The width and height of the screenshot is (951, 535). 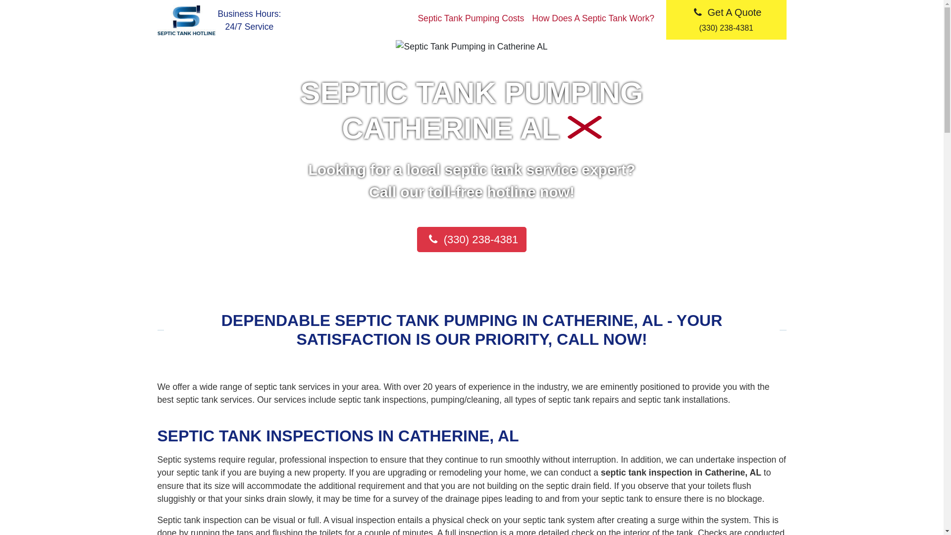 What do you see at coordinates (472, 47) in the screenshot?
I see `Septic Tank Pumping in Catherine AL` at bounding box center [472, 47].